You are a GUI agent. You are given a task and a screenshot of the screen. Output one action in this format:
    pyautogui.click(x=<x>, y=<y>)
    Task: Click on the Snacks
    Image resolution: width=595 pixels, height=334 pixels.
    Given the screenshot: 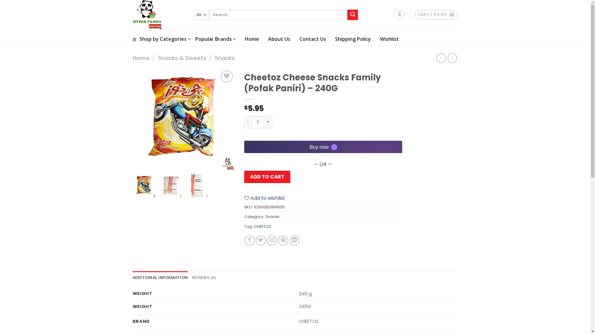 What is the action you would take?
    pyautogui.click(x=225, y=58)
    